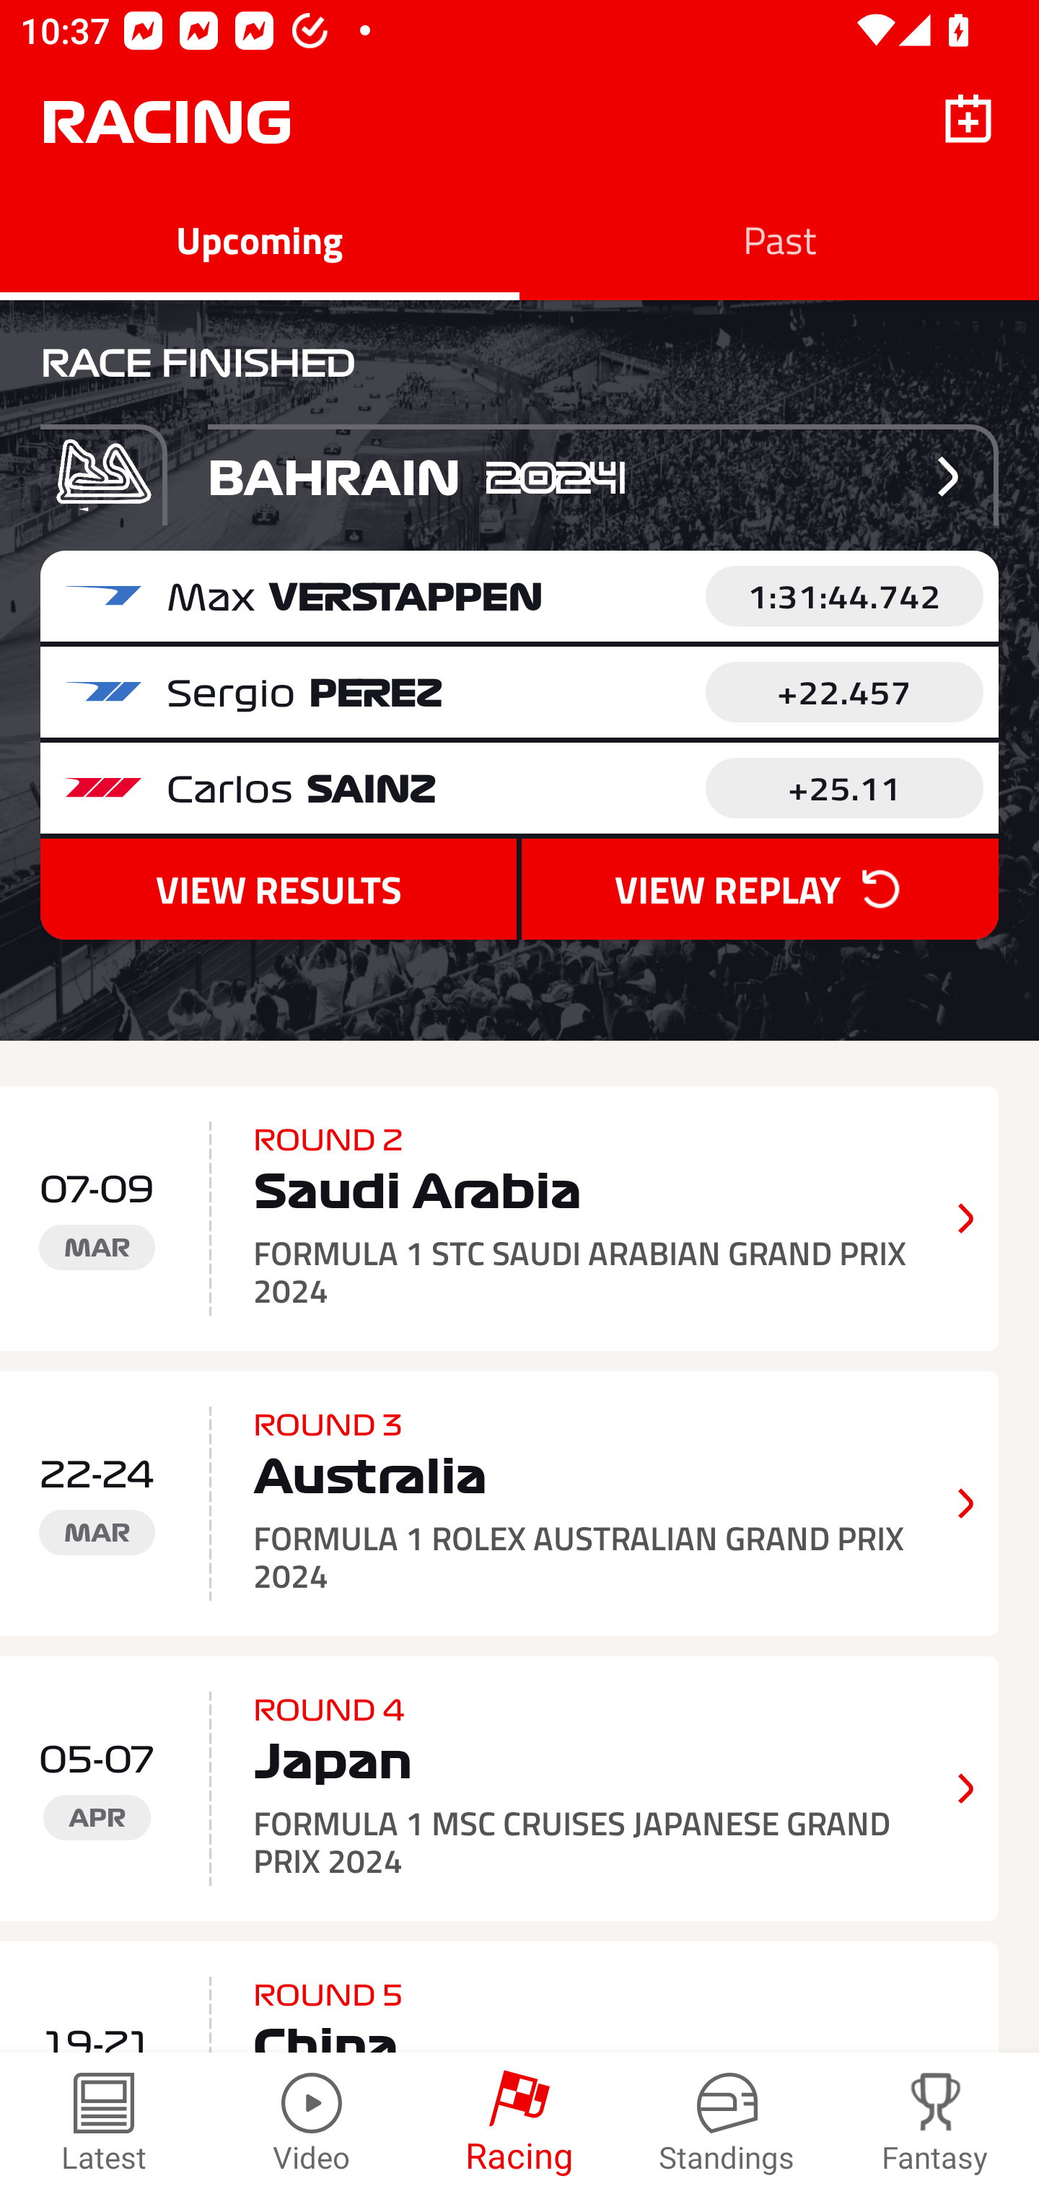  Describe the element at coordinates (279, 888) in the screenshot. I see `VIEW RESULTS` at that location.